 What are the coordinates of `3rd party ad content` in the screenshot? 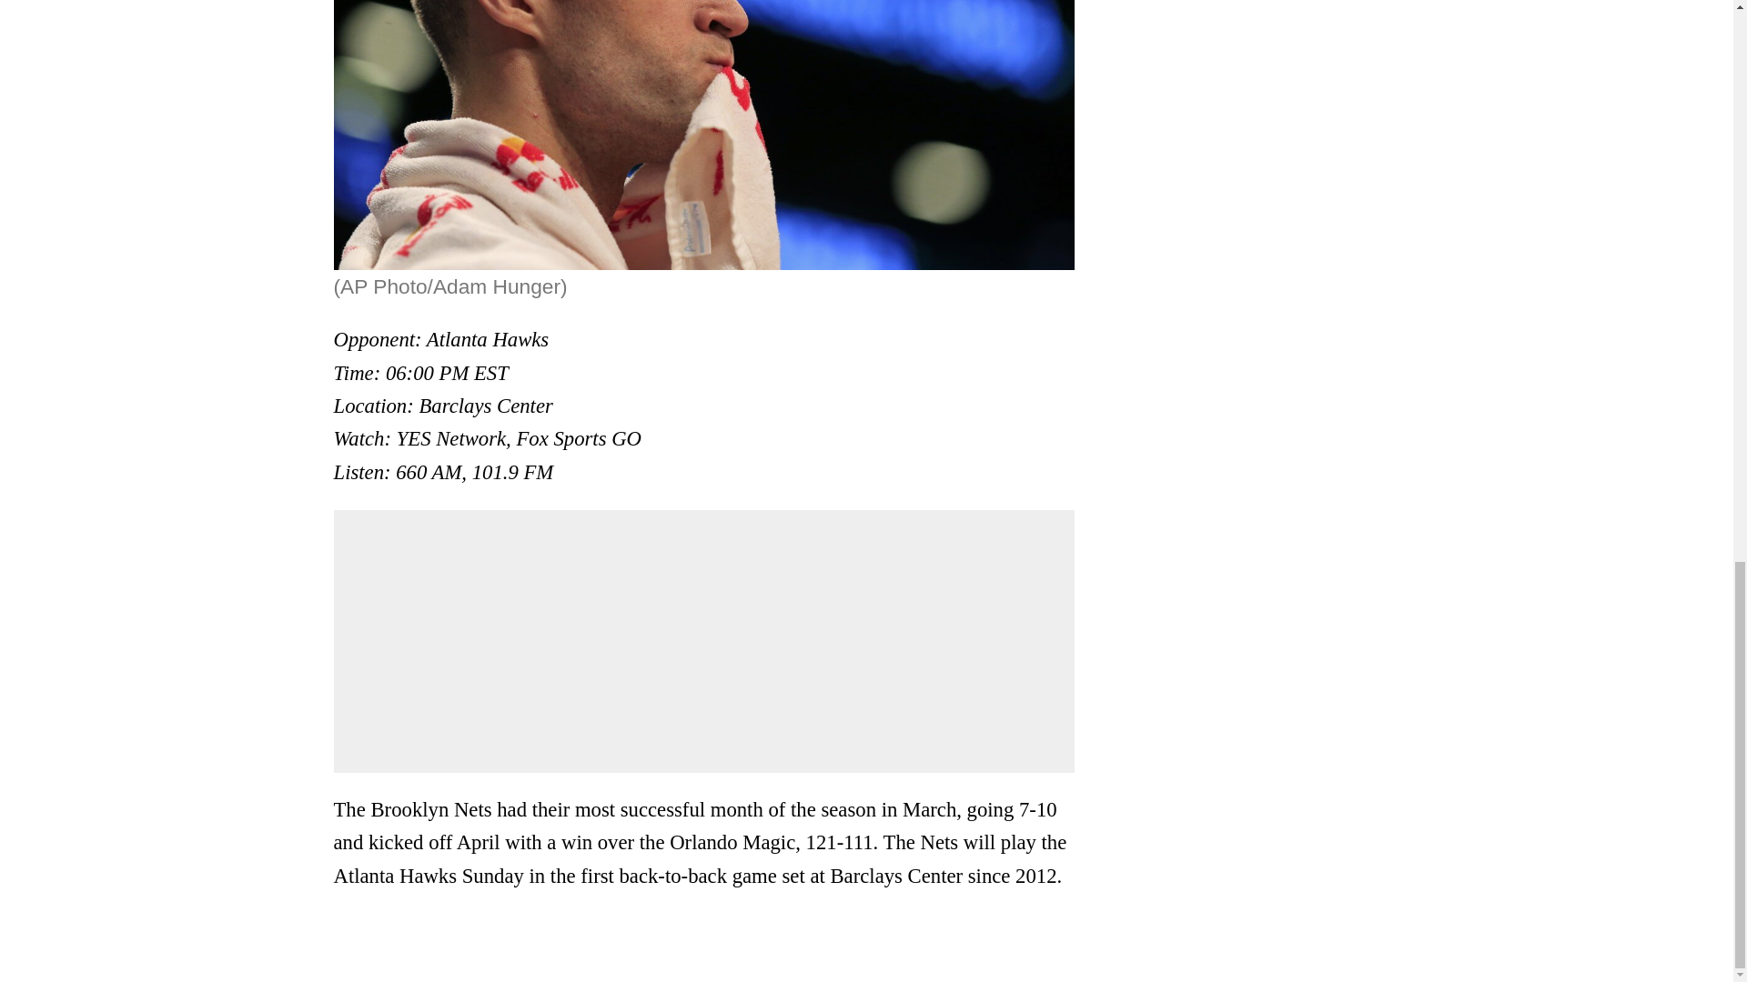 It's located at (704, 640).